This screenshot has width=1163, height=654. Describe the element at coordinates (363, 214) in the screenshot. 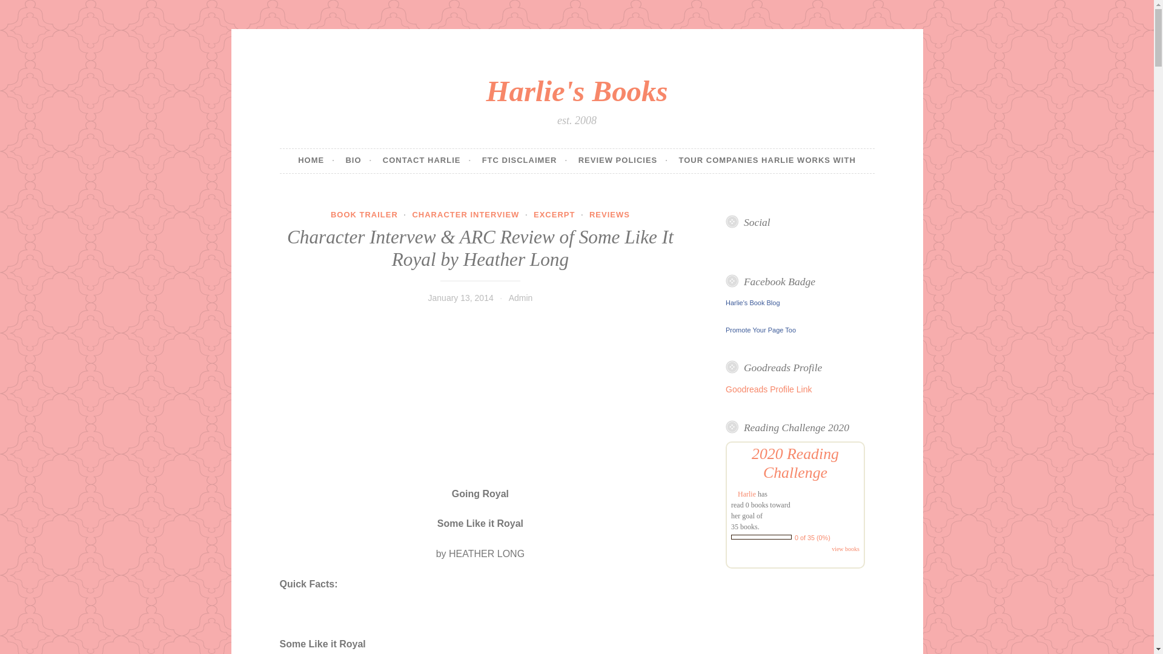

I see `BOOK TRAILER` at that location.